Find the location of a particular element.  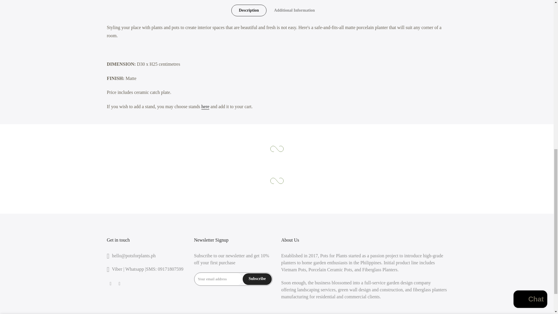

Description is located at coordinates (249, 10).